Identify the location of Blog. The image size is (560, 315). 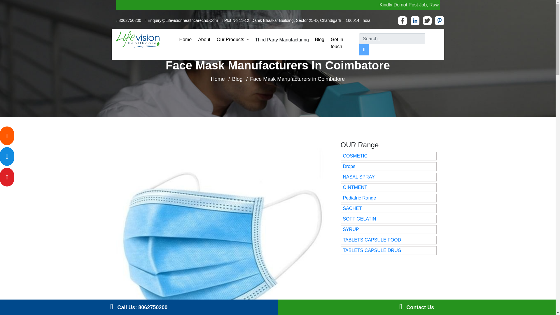
(320, 40).